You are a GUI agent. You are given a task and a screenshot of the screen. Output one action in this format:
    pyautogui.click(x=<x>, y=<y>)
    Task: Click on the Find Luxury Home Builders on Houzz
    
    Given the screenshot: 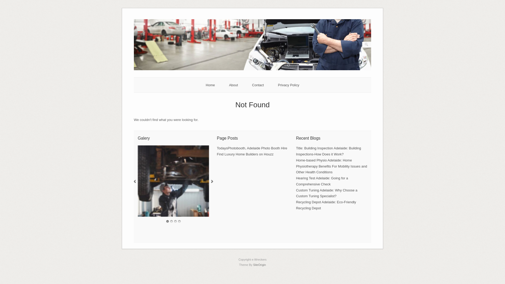 What is the action you would take?
    pyautogui.click(x=245, y=154)
    